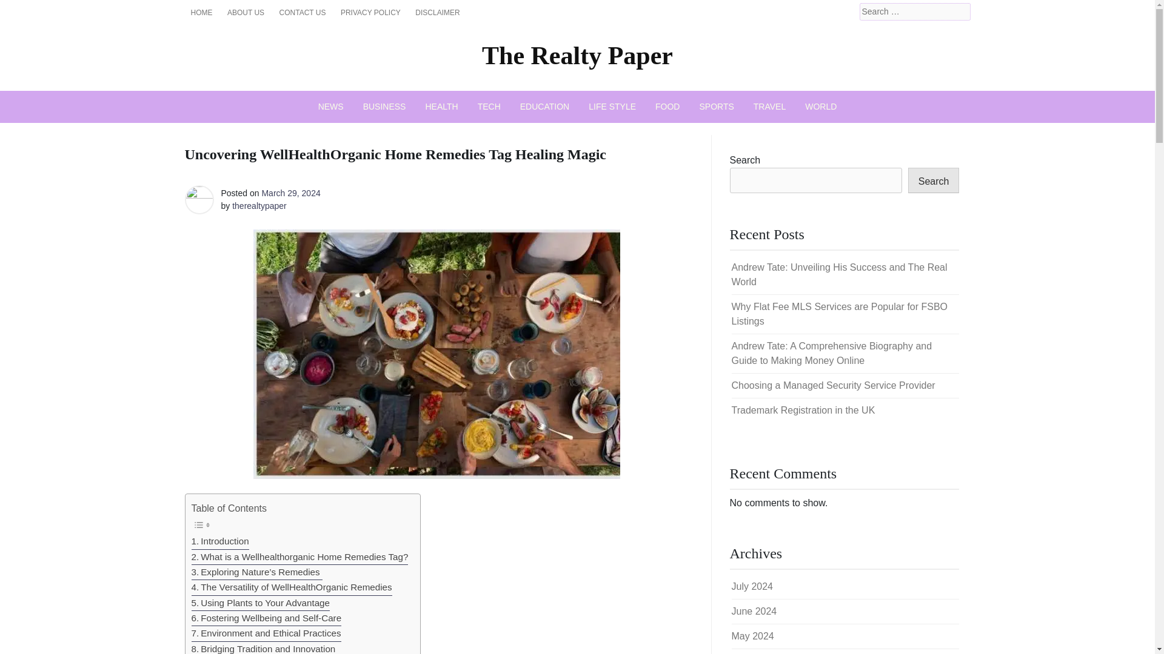  Describe the element at coordinates (292, 587) in the screenshot. I see `The Versatility of WellHealthOrganic Remedies` at that location.